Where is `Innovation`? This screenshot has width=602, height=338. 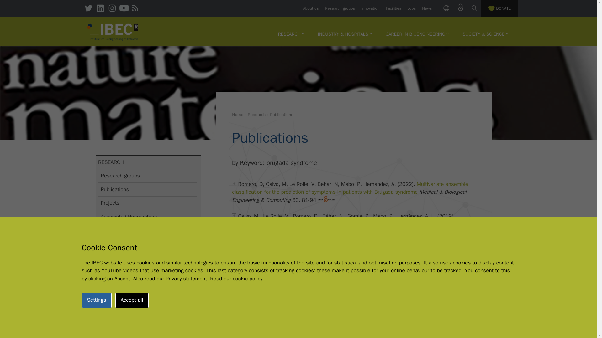
Innovation is located at coordinates (370, 8).